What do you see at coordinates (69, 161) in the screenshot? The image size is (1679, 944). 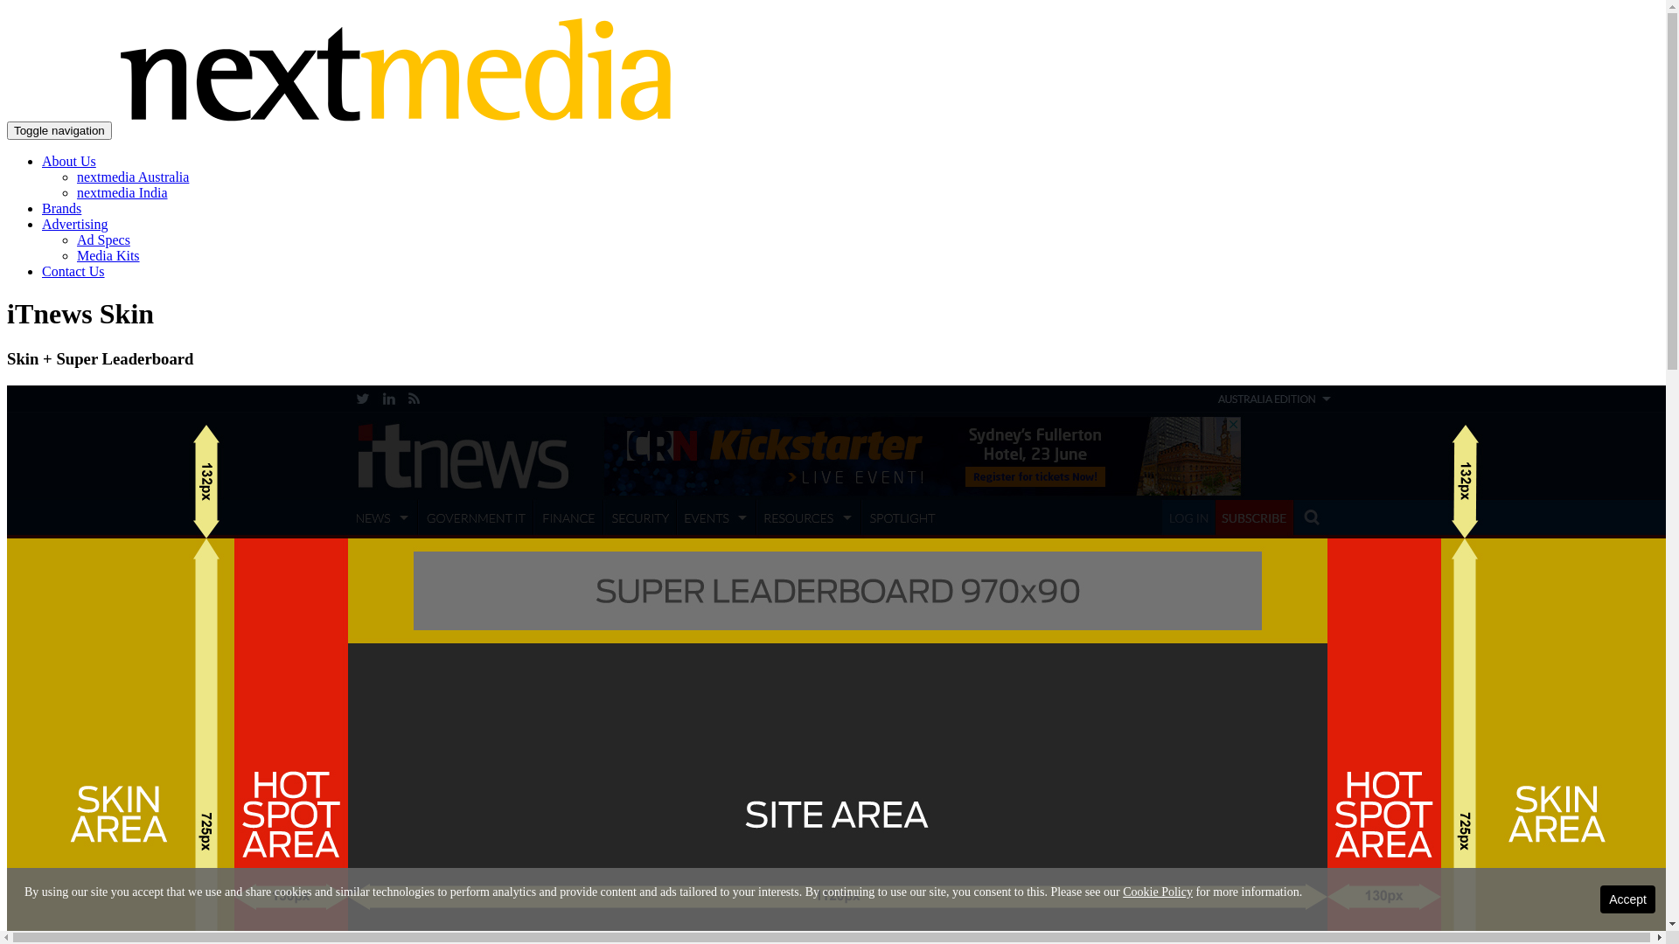 I see `About Us` at bounding box center [69, 161].